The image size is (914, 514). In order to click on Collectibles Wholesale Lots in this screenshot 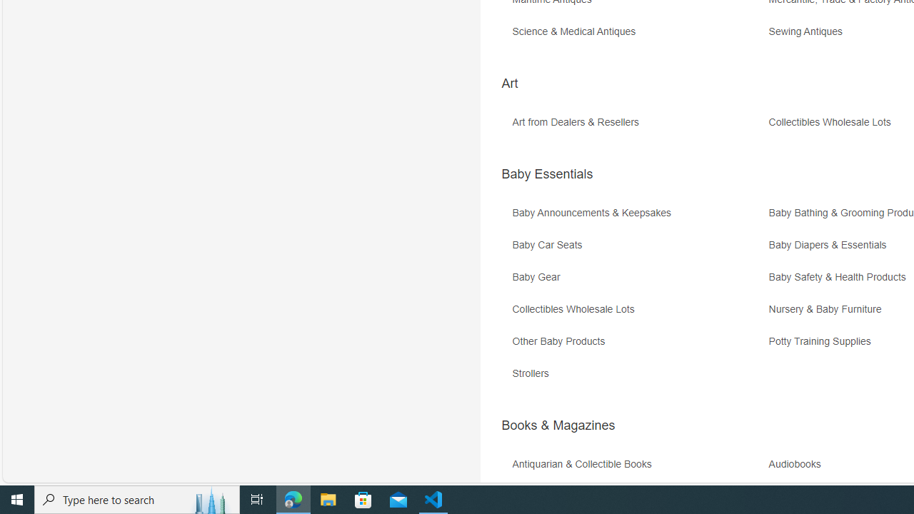, I will do `click(638, 314)`.